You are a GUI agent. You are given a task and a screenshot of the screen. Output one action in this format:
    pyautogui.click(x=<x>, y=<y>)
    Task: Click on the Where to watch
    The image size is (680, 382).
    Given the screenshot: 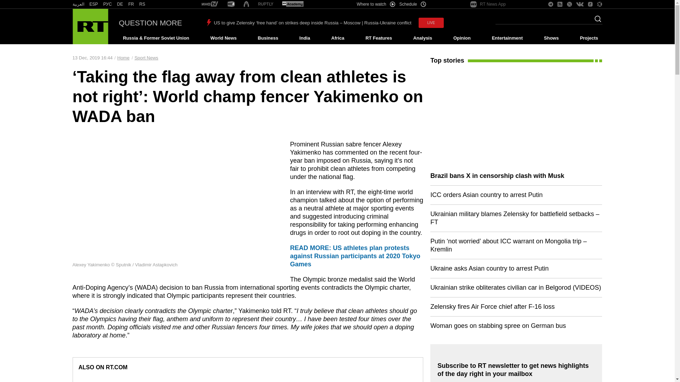 What is the action you would take?
    pyautogui.click(x=375, y=4)
    